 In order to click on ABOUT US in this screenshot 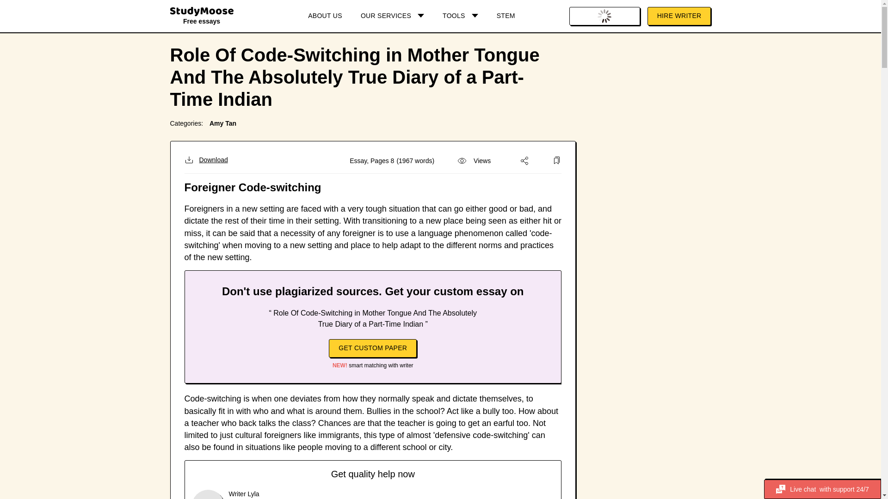, I will do `click(325, 16)`.